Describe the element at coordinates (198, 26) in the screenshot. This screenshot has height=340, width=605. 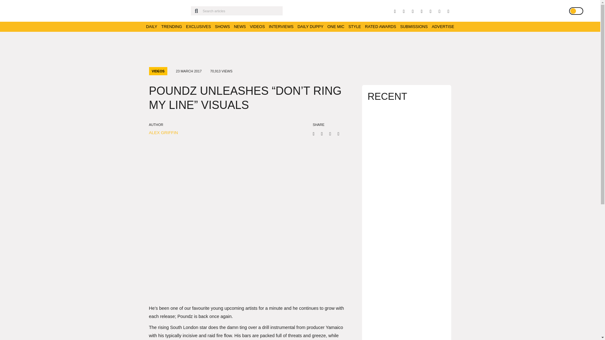
I see `EXCLUSIVES` at that location.